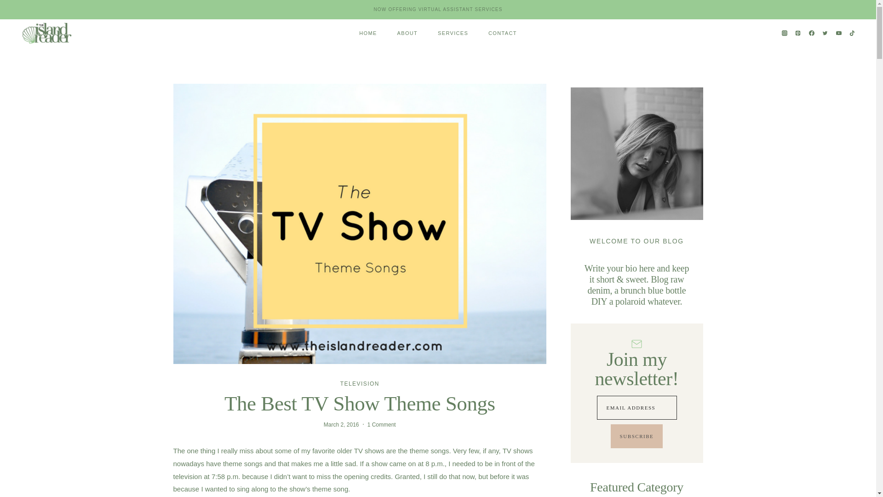  I want to click on TELEVISION, so click(360, 384).